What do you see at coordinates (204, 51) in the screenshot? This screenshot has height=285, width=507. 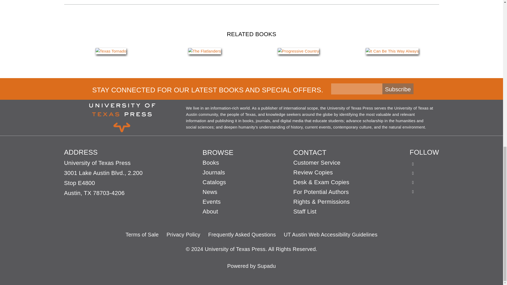 I see `The Flatlanders` at bounding box center [204, 51].